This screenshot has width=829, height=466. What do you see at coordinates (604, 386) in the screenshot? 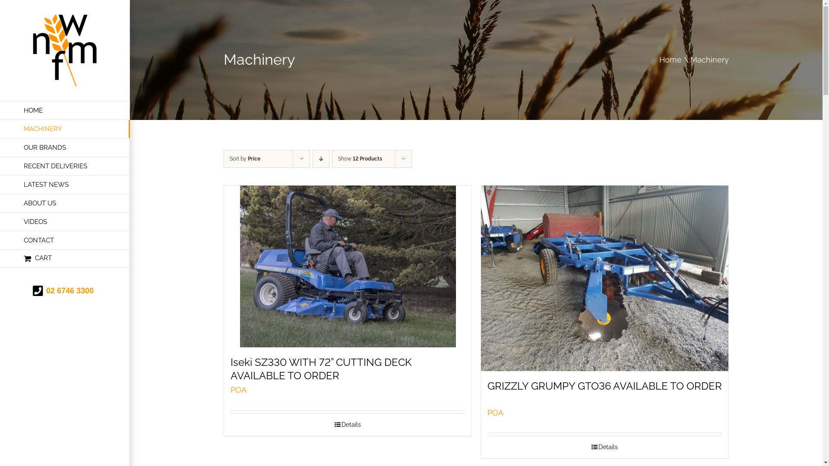
I see `GRIZZLY GRUMPY GTO36 AVAILABLE TO ORDER` at bounding box center [604, 386].